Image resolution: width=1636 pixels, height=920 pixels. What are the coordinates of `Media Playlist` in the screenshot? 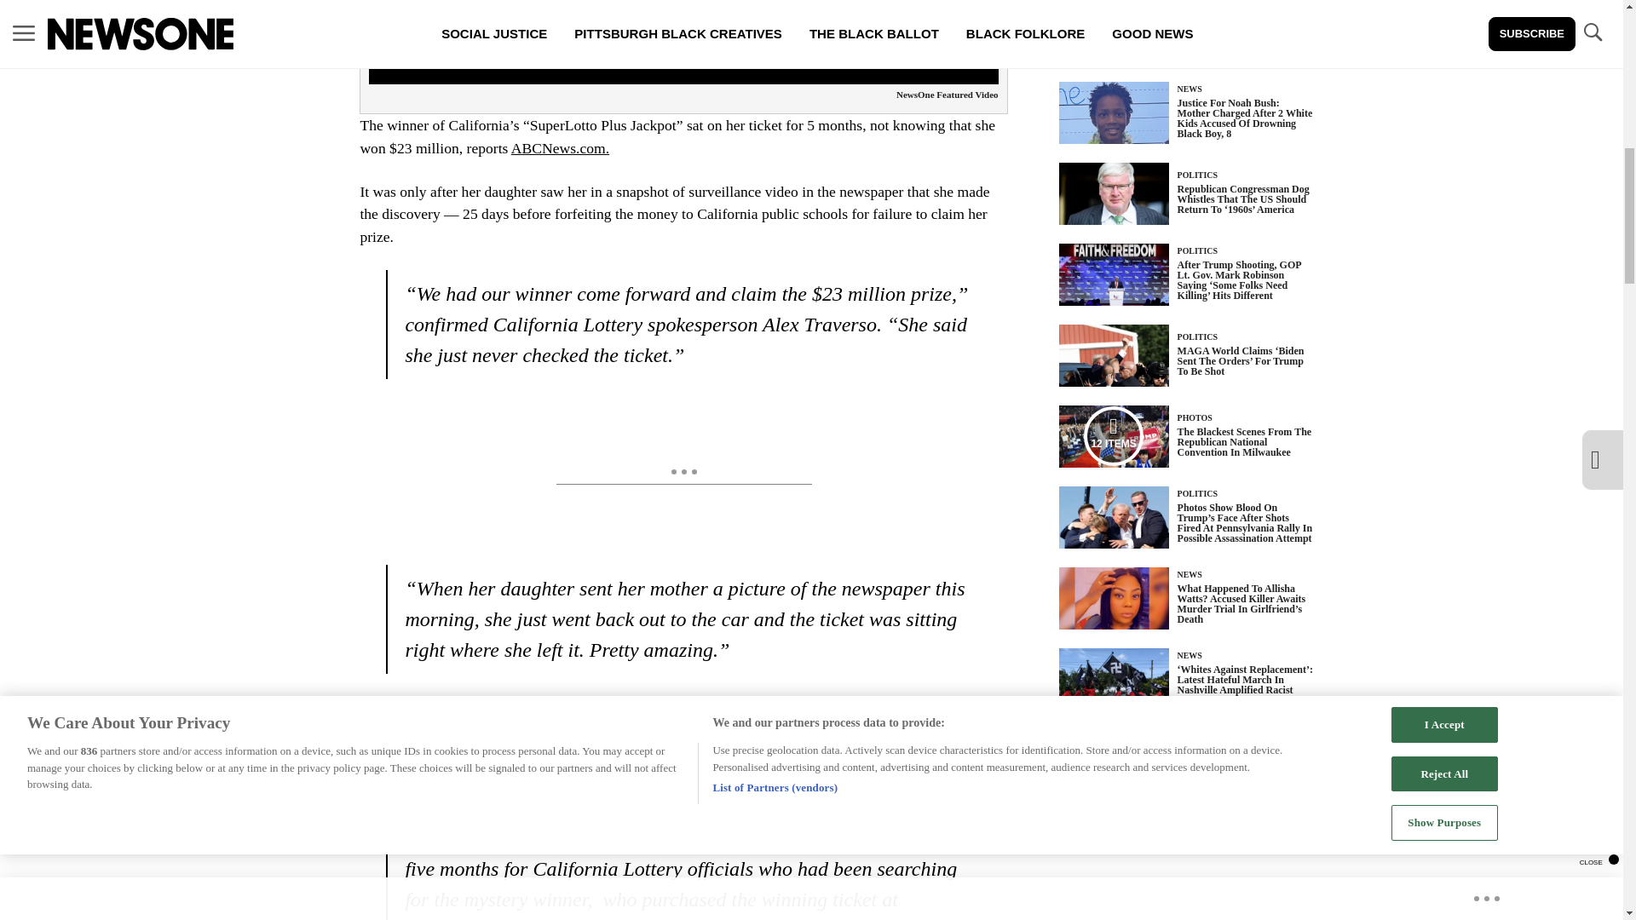 It's located at (1113, 436).